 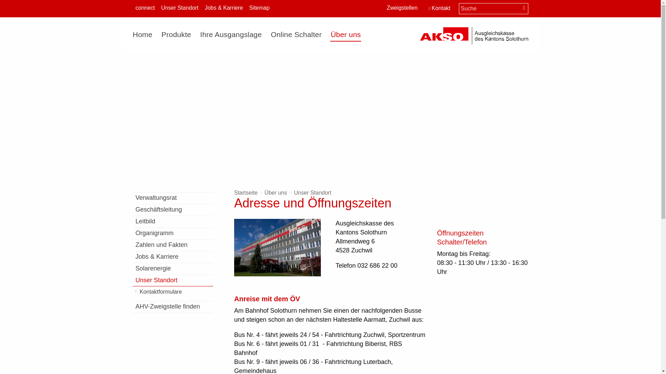 What do you see at coordinates (173, 222) in the screenshot?
I see `Leitbild` at bounding box center [173, 222].